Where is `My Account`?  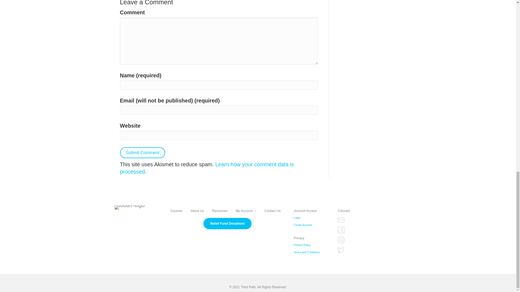 My Account is located at coordinates (246, 211).